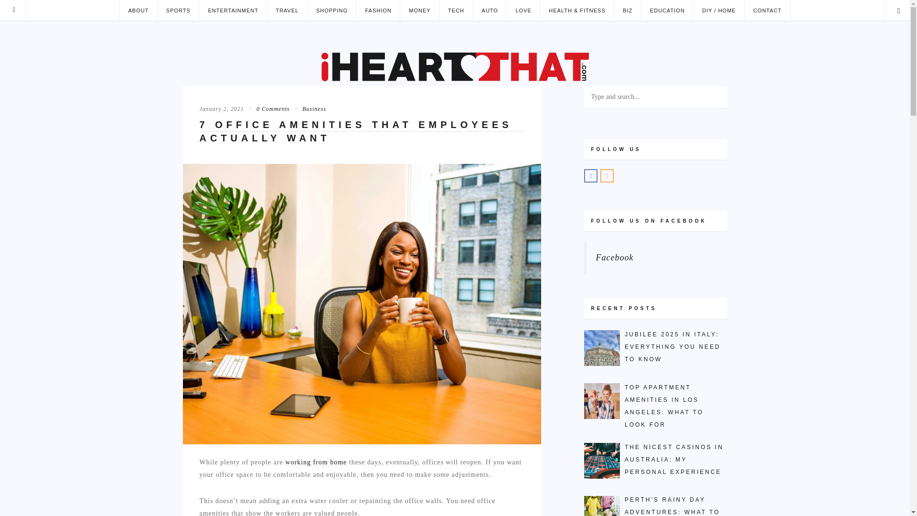  I want to click on ABOUT, so click(138, 11).